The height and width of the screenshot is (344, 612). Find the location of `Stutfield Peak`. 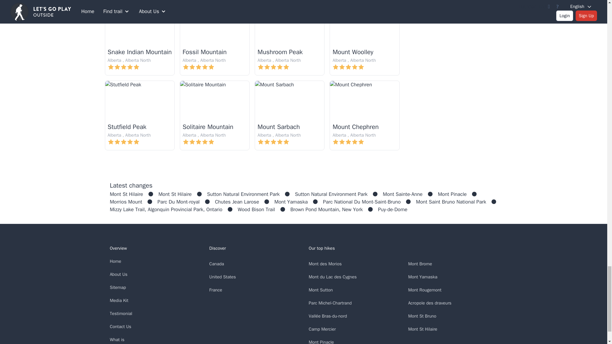

Stutfield Peak is located at coordinates (127, 127).